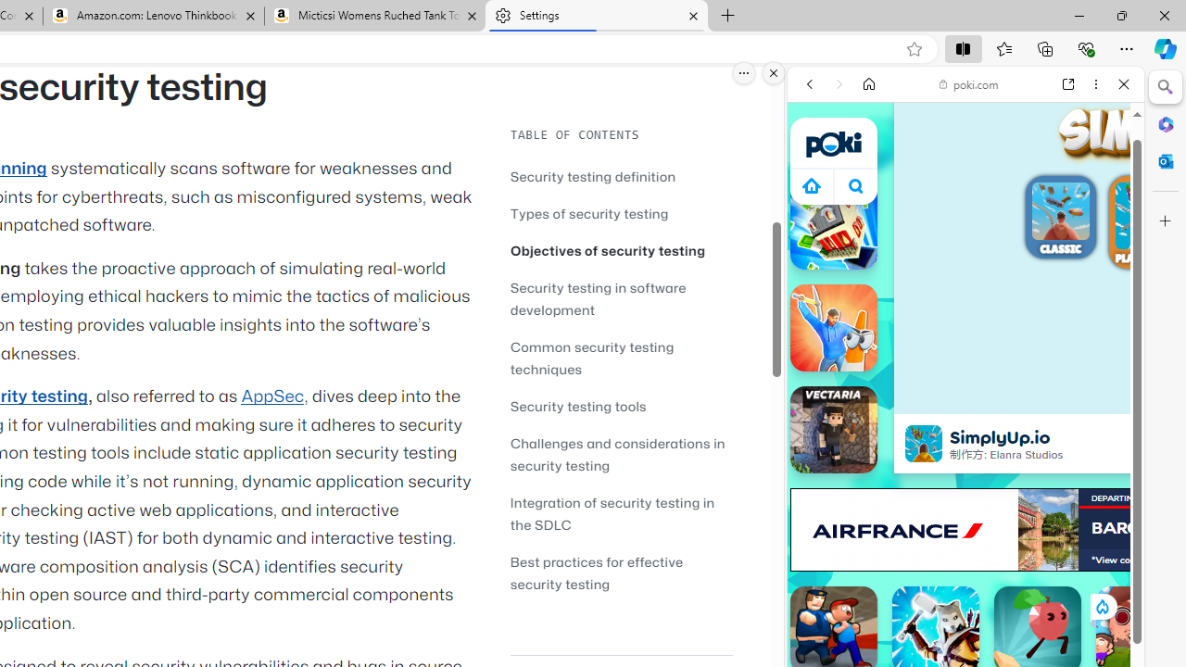 The image size is (1186, 667). Describe the element at coordinates (812, 185) in the screenshot. I see `Class: aprWdaSScyiJf4Jvmsx9` at that location.